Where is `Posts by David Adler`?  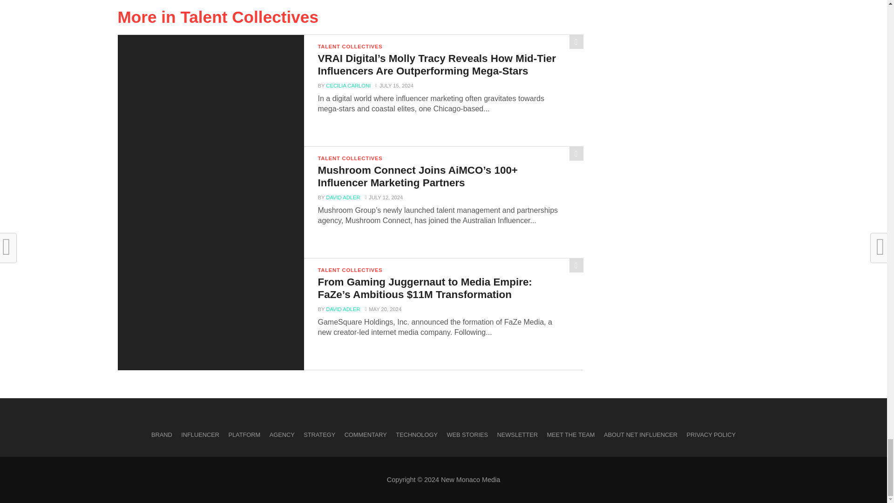
Posts by David Adler is located at coordinates (343, 309).